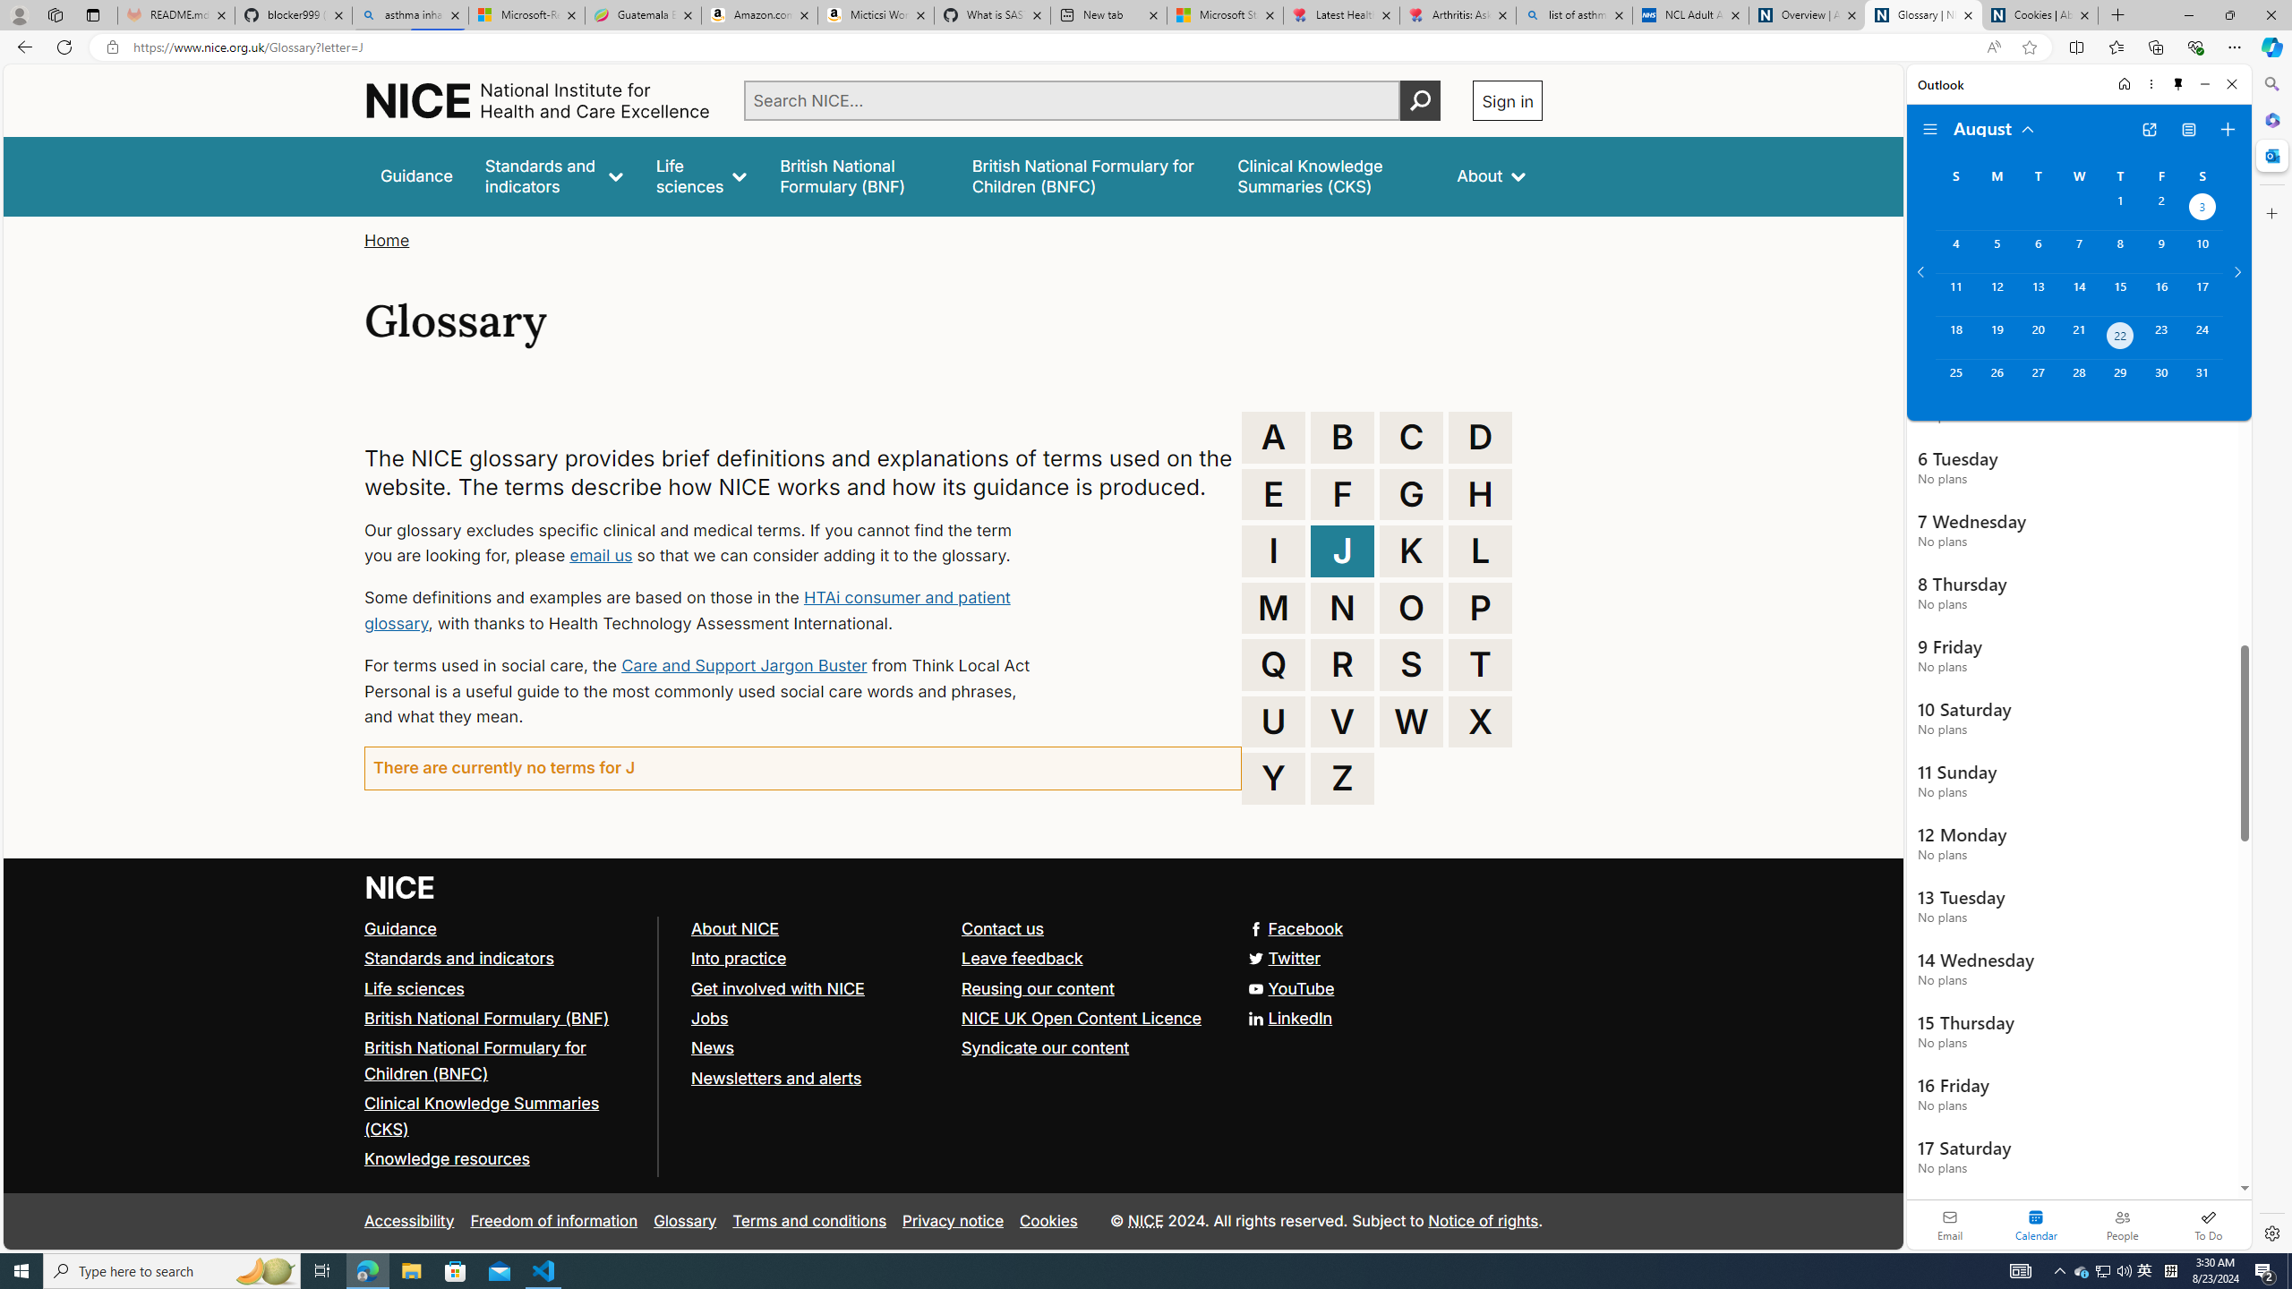 The width and height of the screenshot is (2292, 1289). What do you see at coordinates (1950, 1225) in the screenshot?
I see `Email` at bounding box center [1950, 1225].